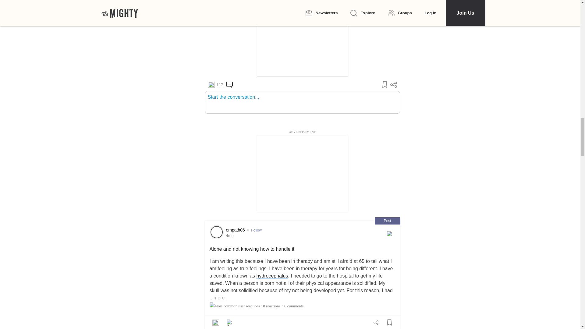 The height and width of the screenshot is (329, 585). What do you see at coordinates (217, 298) in the screenshot?
I see `Show more of this Post` at bounding box center [217, 298].